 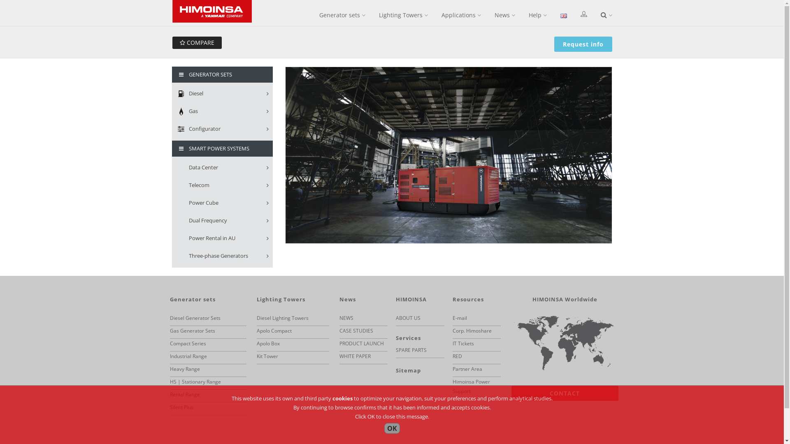 I want to click on Applications, so click(x=461, y=15).